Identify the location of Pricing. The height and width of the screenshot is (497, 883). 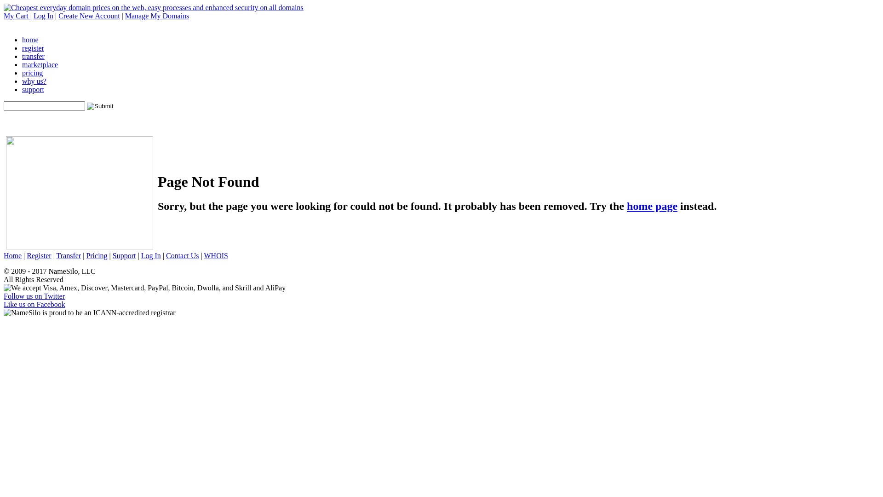
(97, 256).